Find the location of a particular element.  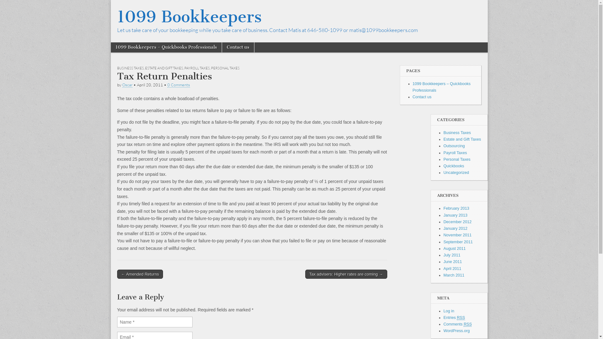

WordPress.org is located at coordinates (457, 331).